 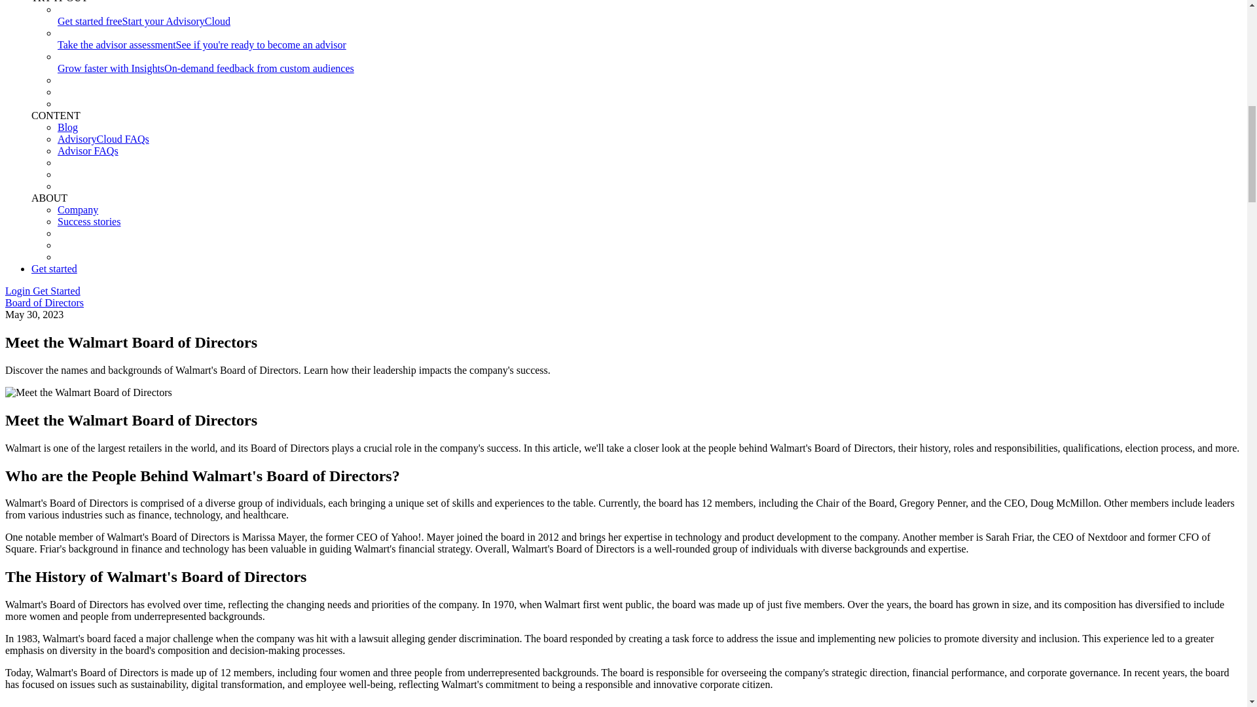 I want to click on Blog, so click(x=68, y=127).